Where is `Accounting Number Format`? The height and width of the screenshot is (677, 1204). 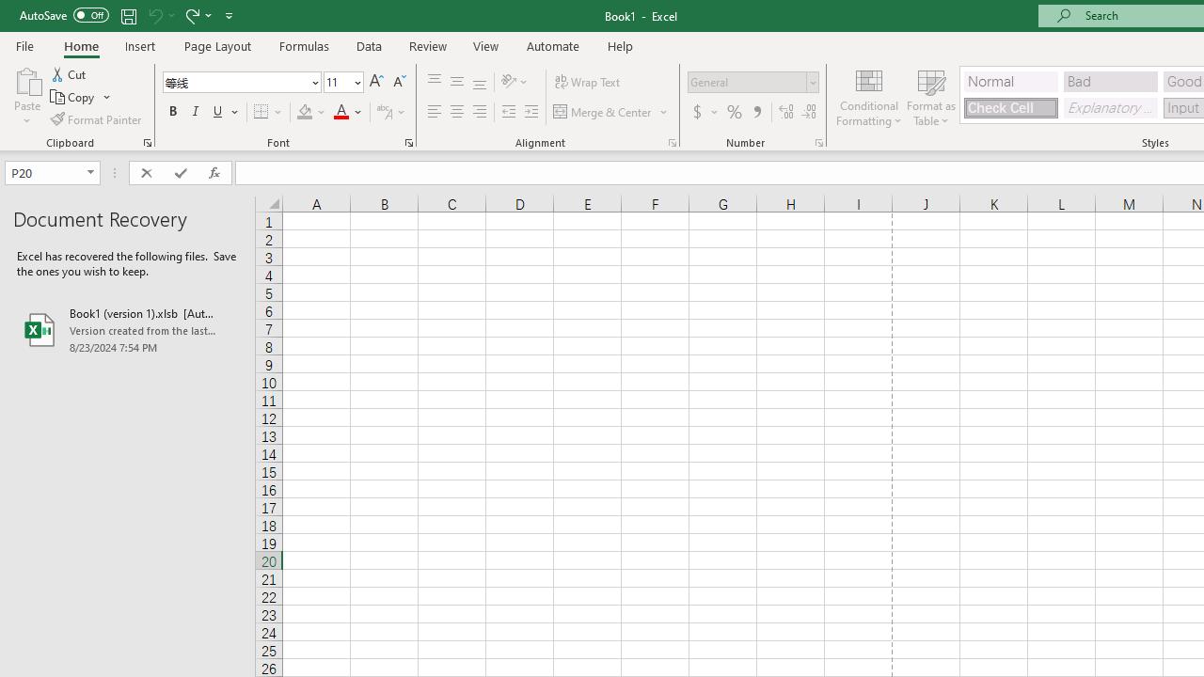
Accounting Number Format is located at coordinates (705, 113).